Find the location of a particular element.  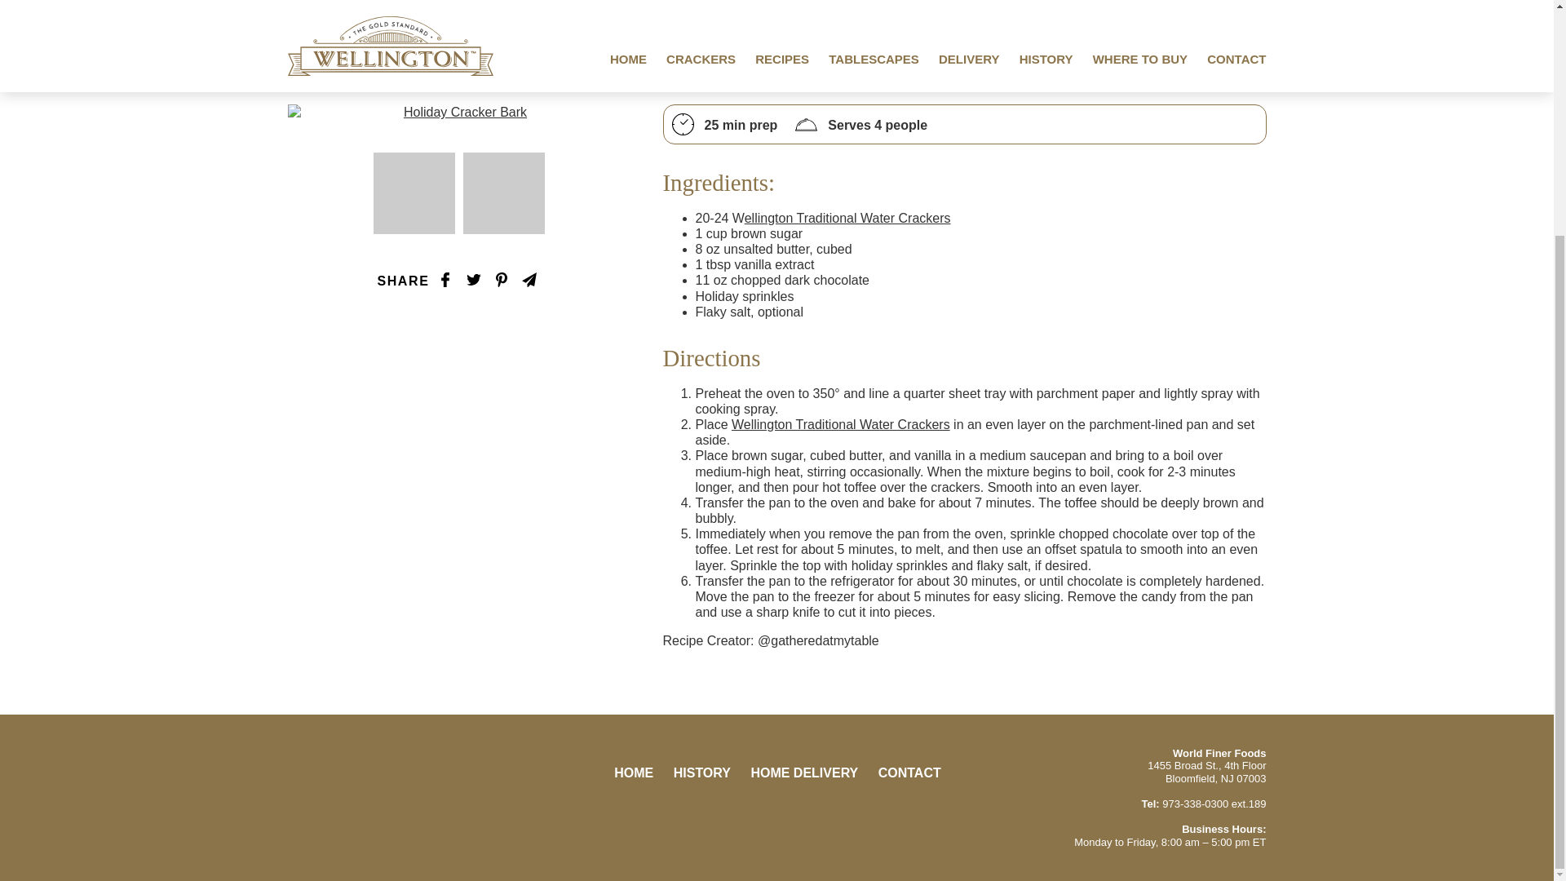

Wellington Crackers is located at coordinates (390, 798).